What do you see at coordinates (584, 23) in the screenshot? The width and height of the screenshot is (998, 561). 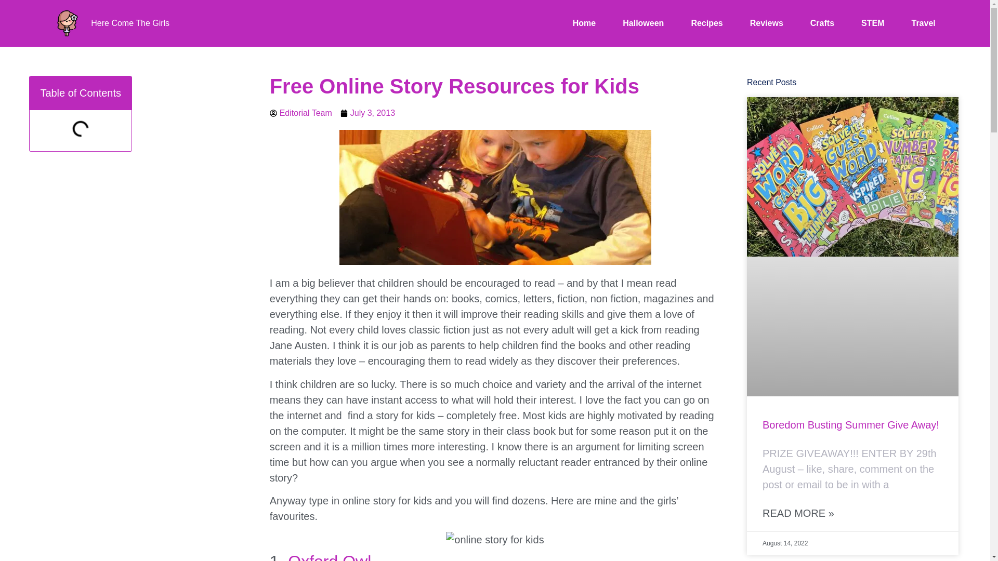 I see `Home` at bounding box center [584, 23].